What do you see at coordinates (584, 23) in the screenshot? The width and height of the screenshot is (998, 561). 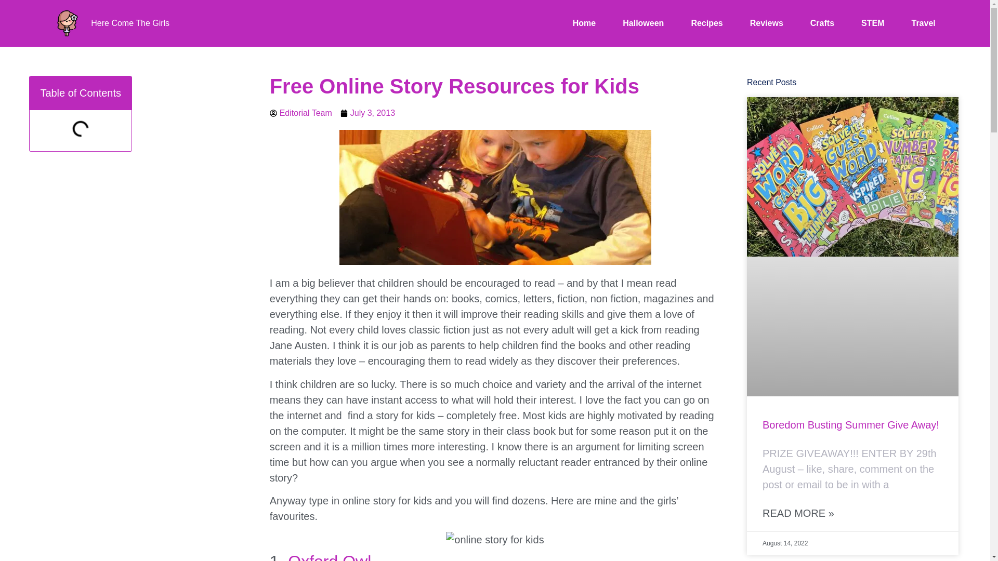 I see `Home` at bounding box center [584, 23].